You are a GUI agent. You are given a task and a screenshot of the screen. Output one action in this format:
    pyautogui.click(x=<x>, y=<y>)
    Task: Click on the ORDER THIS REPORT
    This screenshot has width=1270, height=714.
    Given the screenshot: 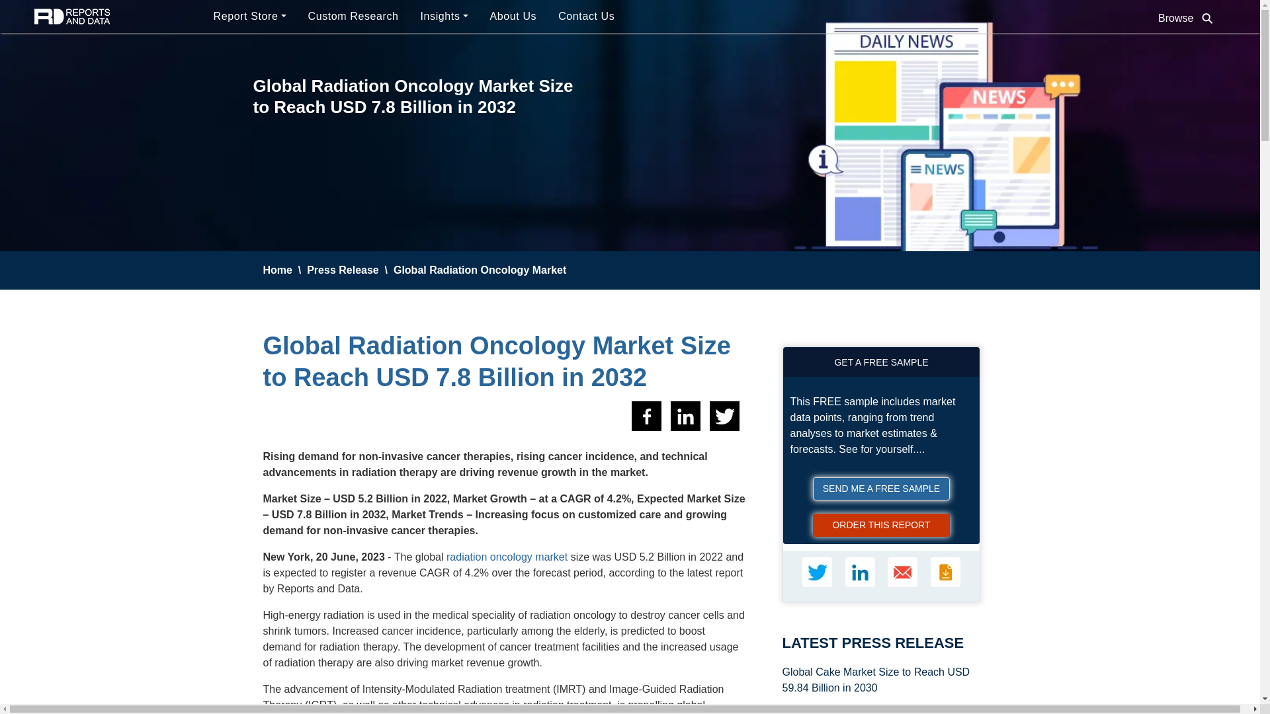 What is the action you would take?
    pyautogui.click(x=881, y=525)
    